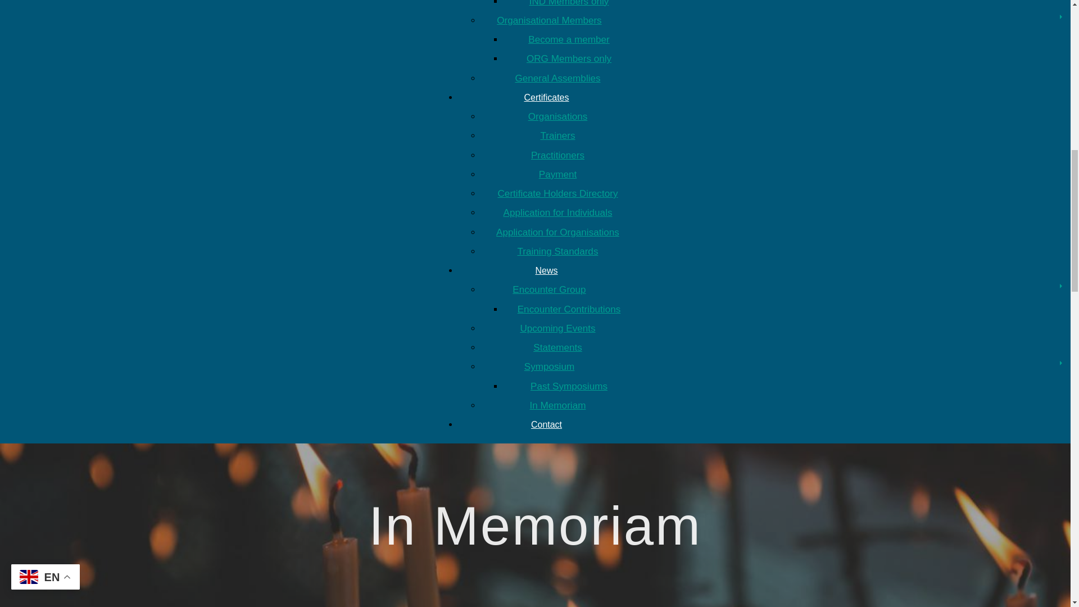 Image resolution: width=1079 pixels, height=607 pixels. Describe the element at coordinates (557, 20) in the screenshot. I see `Organisational Members` at that location.